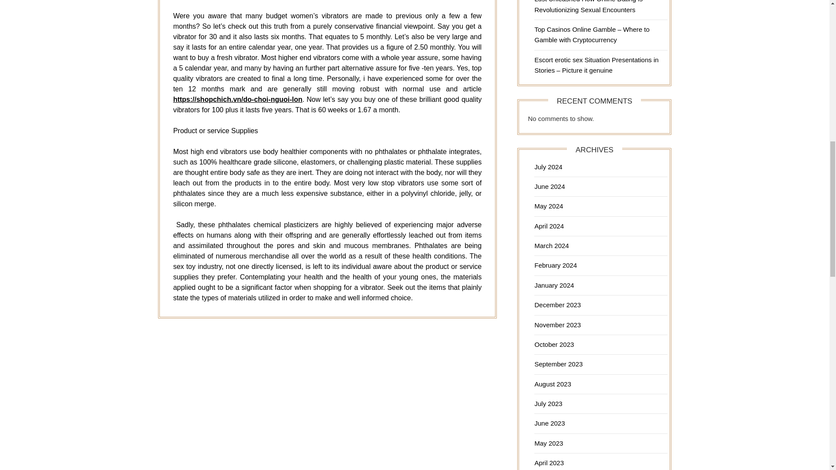 This screenshot has width=836, height=470. Describe the element at coordinates (549, 463) in the screenshot. I see `April 2023` at that location.